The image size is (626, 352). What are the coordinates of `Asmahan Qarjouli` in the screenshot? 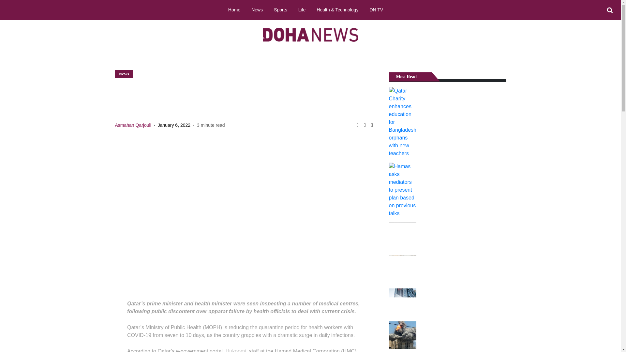 It's located at (132, 125).